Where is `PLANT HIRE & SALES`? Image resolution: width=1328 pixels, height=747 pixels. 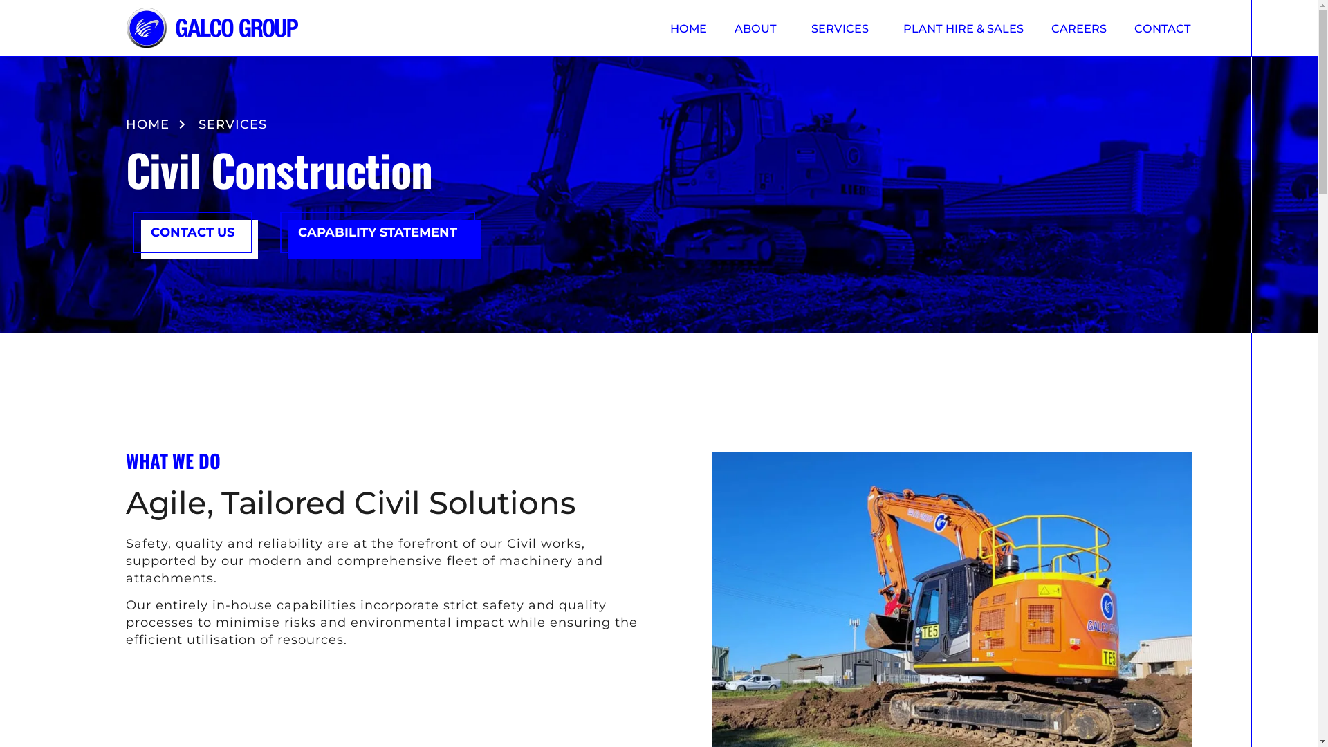 PLANT HIRE & SALES is located at coordinates (963, 28).